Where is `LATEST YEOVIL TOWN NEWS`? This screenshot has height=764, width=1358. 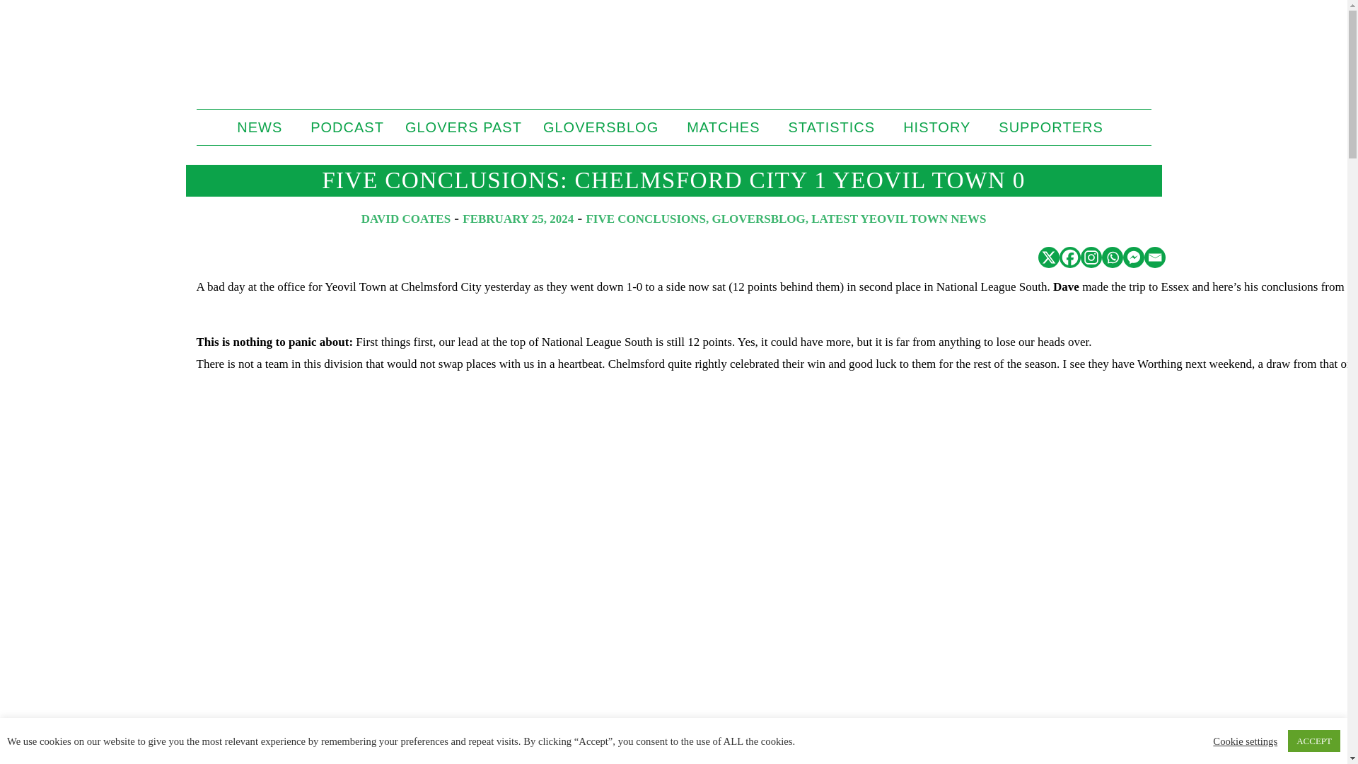
LATEST YEOVIL TOWN NEWS is located at coordinates (898, 219).